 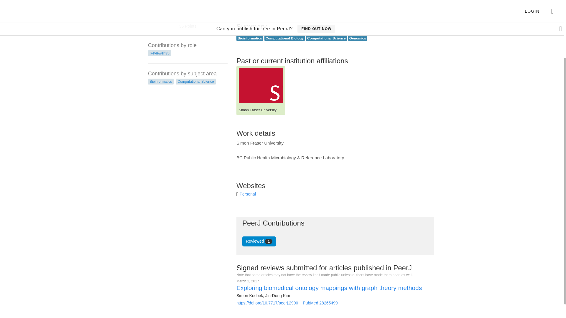 I want to click on Computational Science, so click(x=195, y=81).